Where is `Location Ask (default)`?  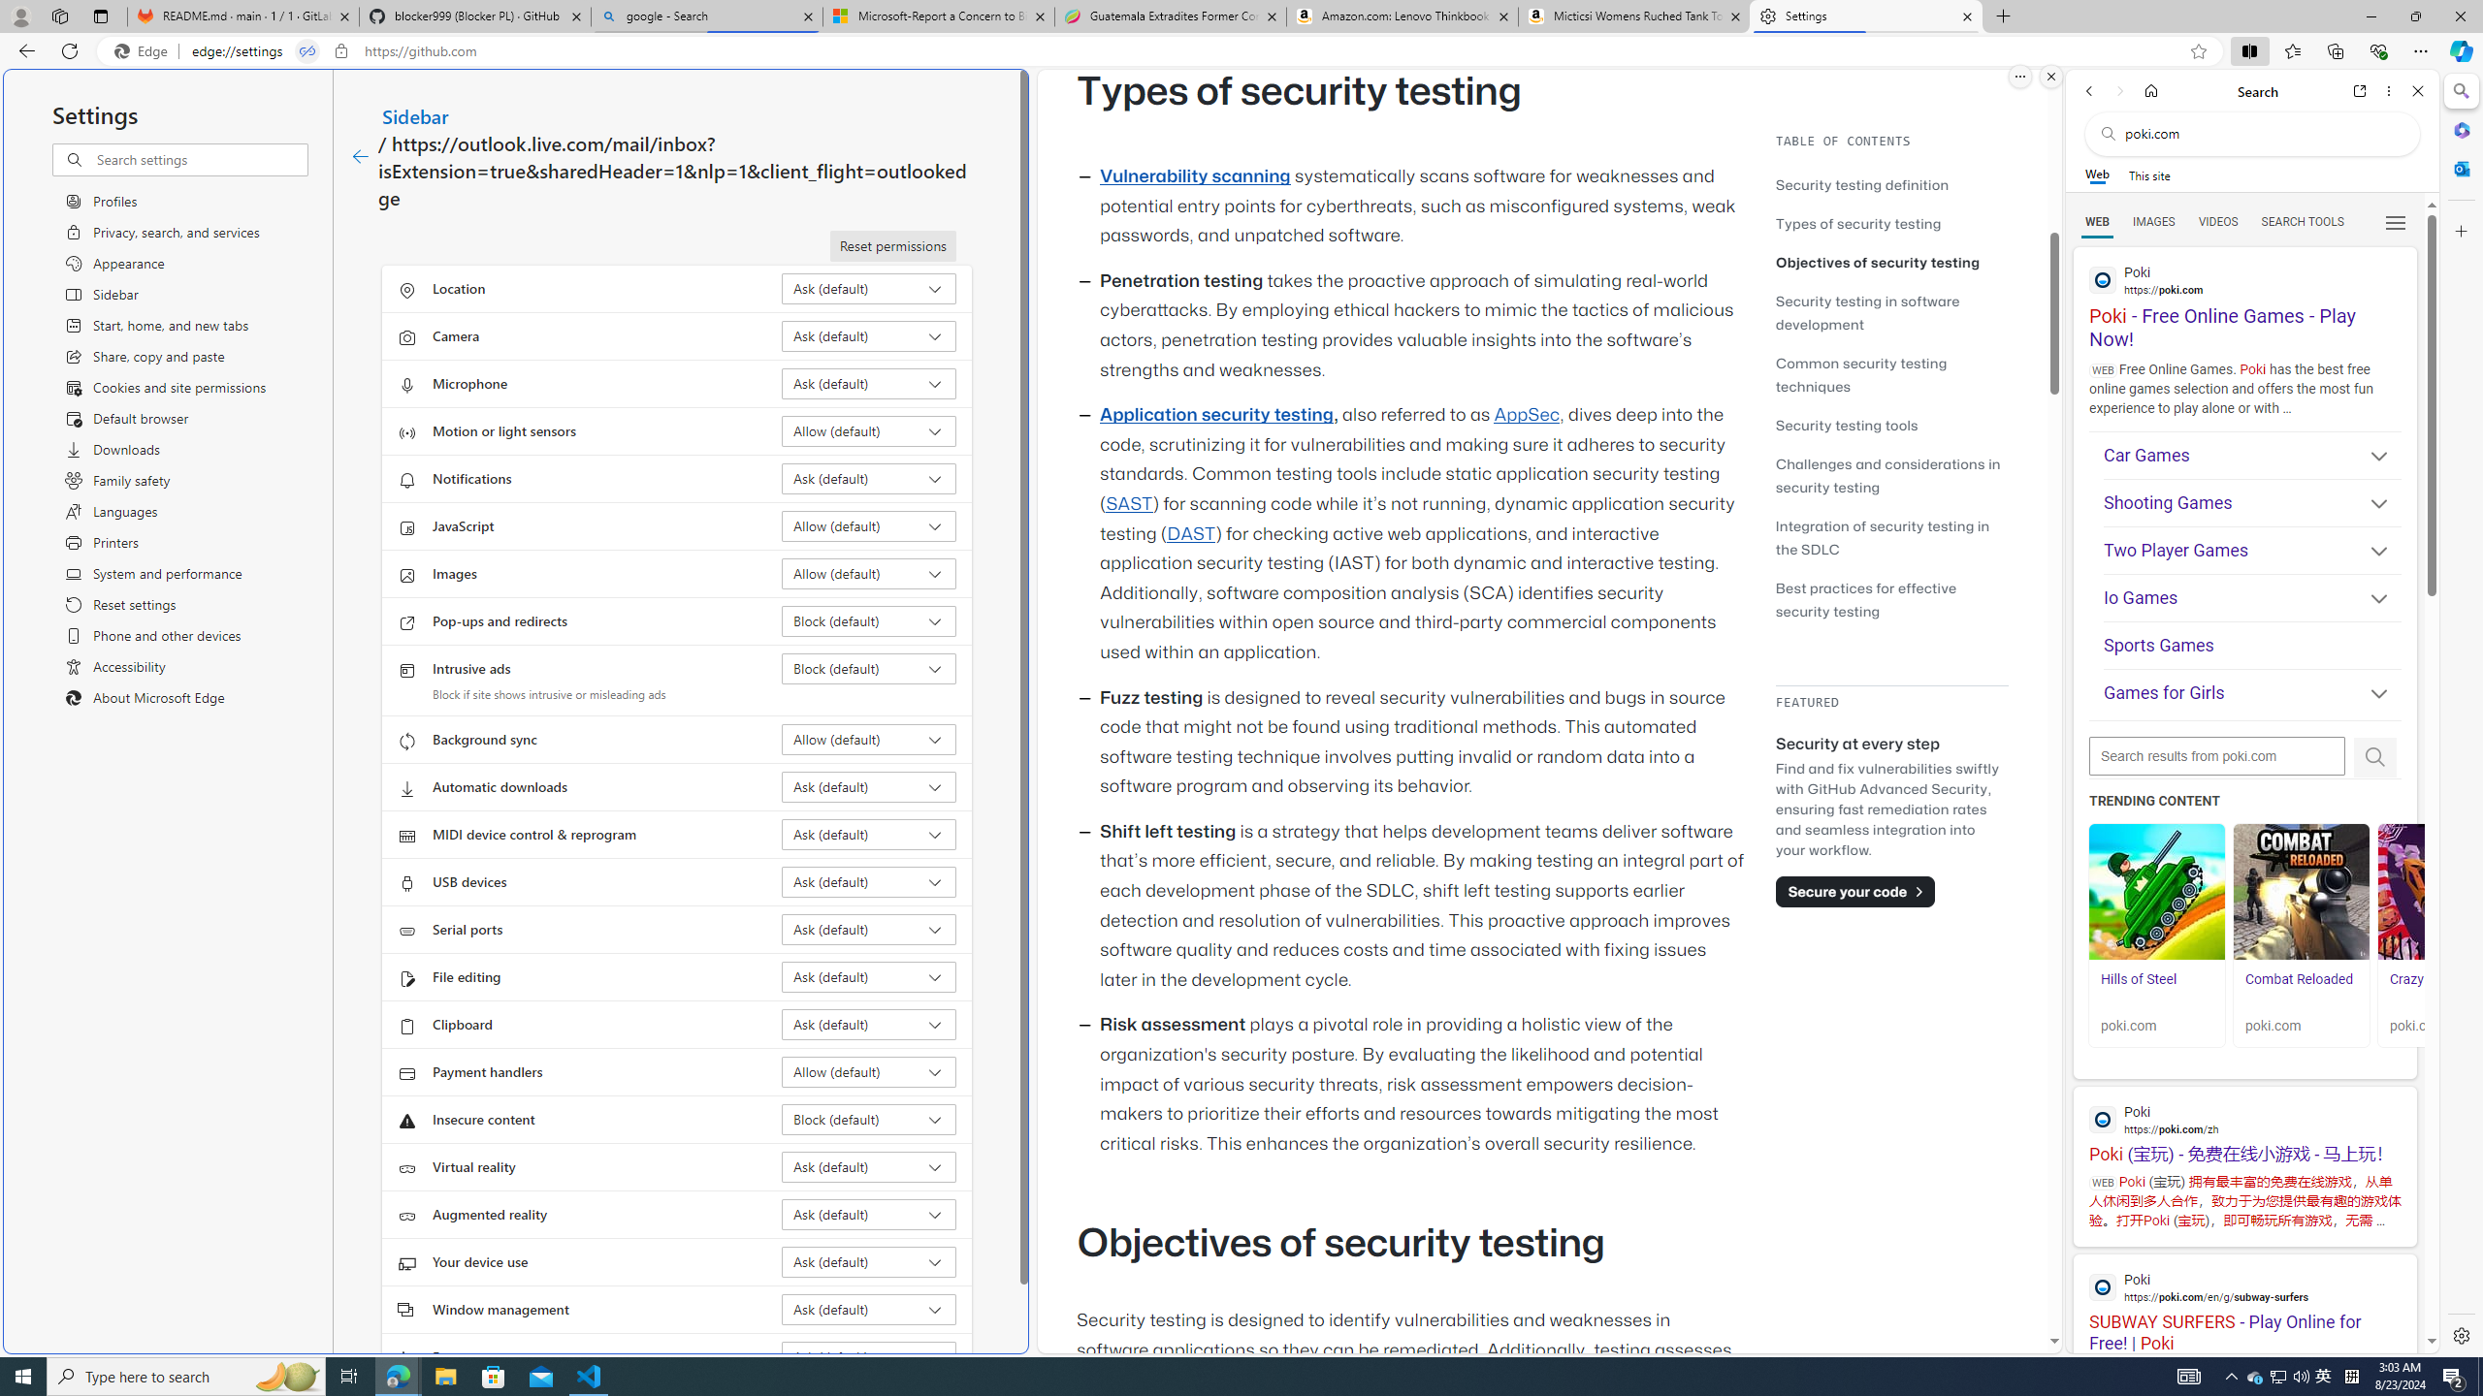
Location Ask (default) is located at coordinates (869, 289).